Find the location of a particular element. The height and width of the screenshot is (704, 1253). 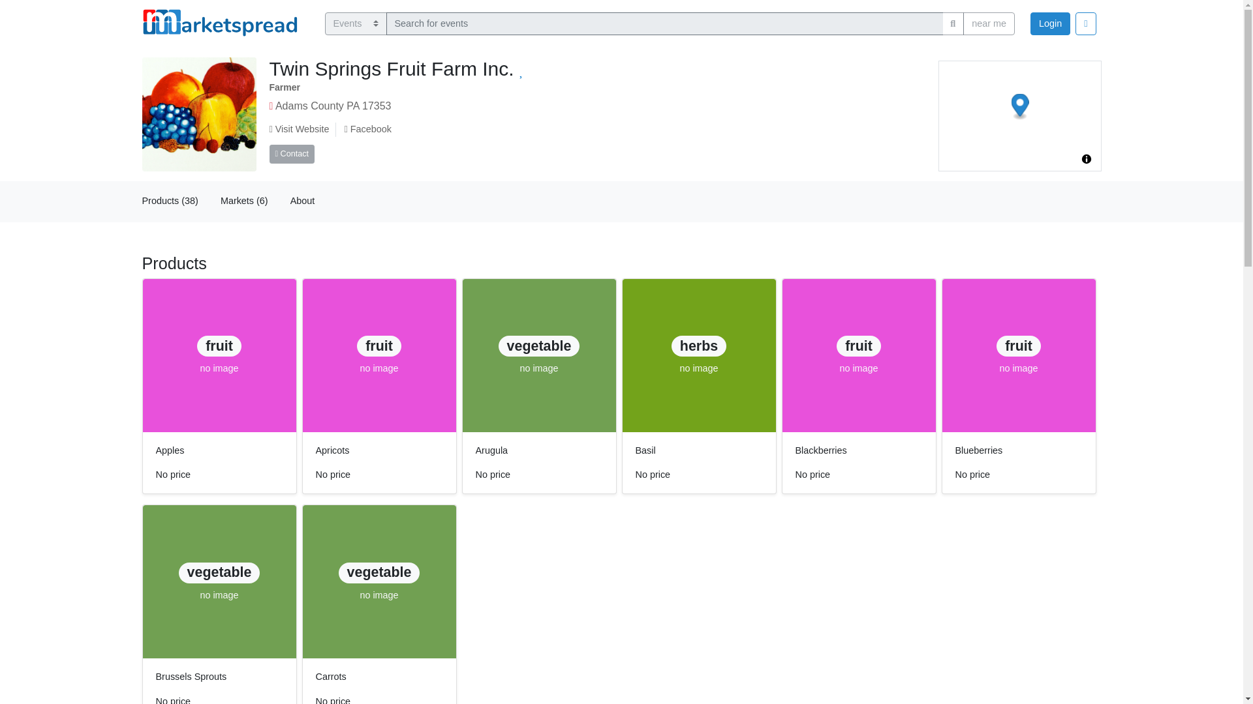

Visit Website is located at coordinates (299, 129).